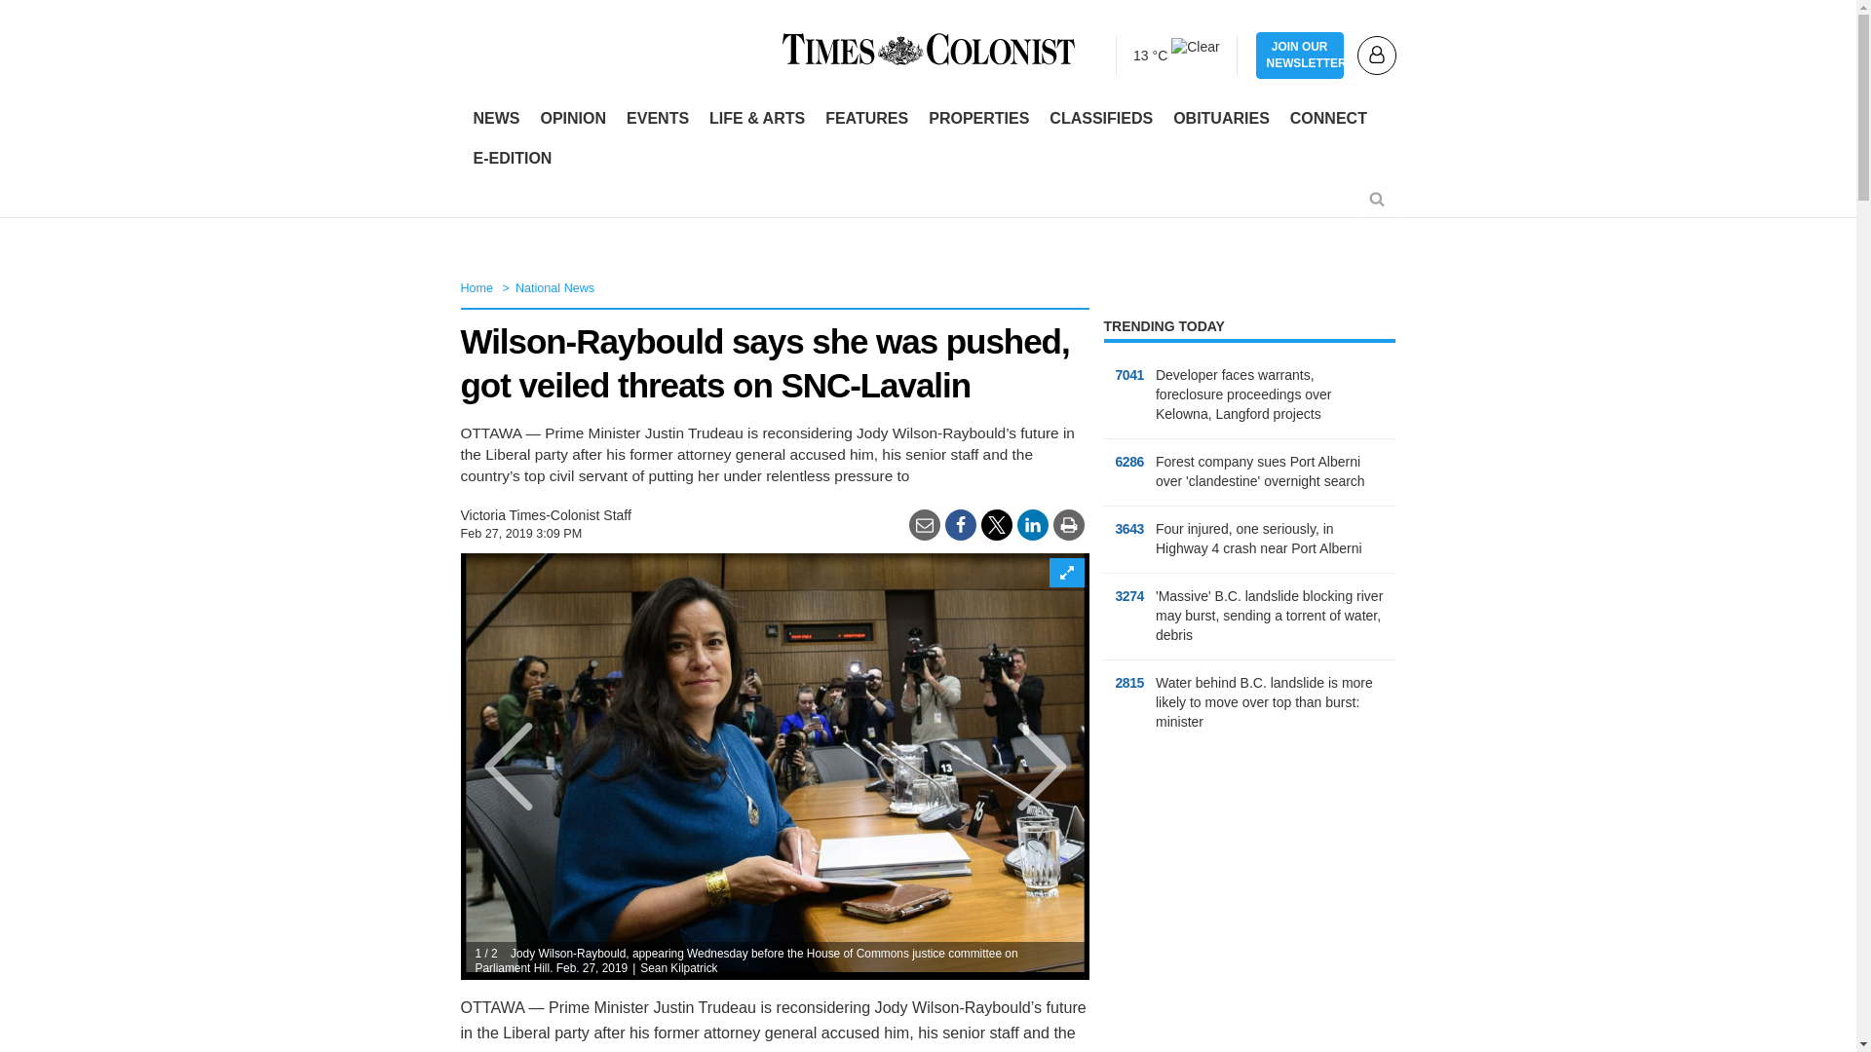 The width and height of the screenshot is (1871, 1052). I want to click on EVENTS, so click(657, 119).